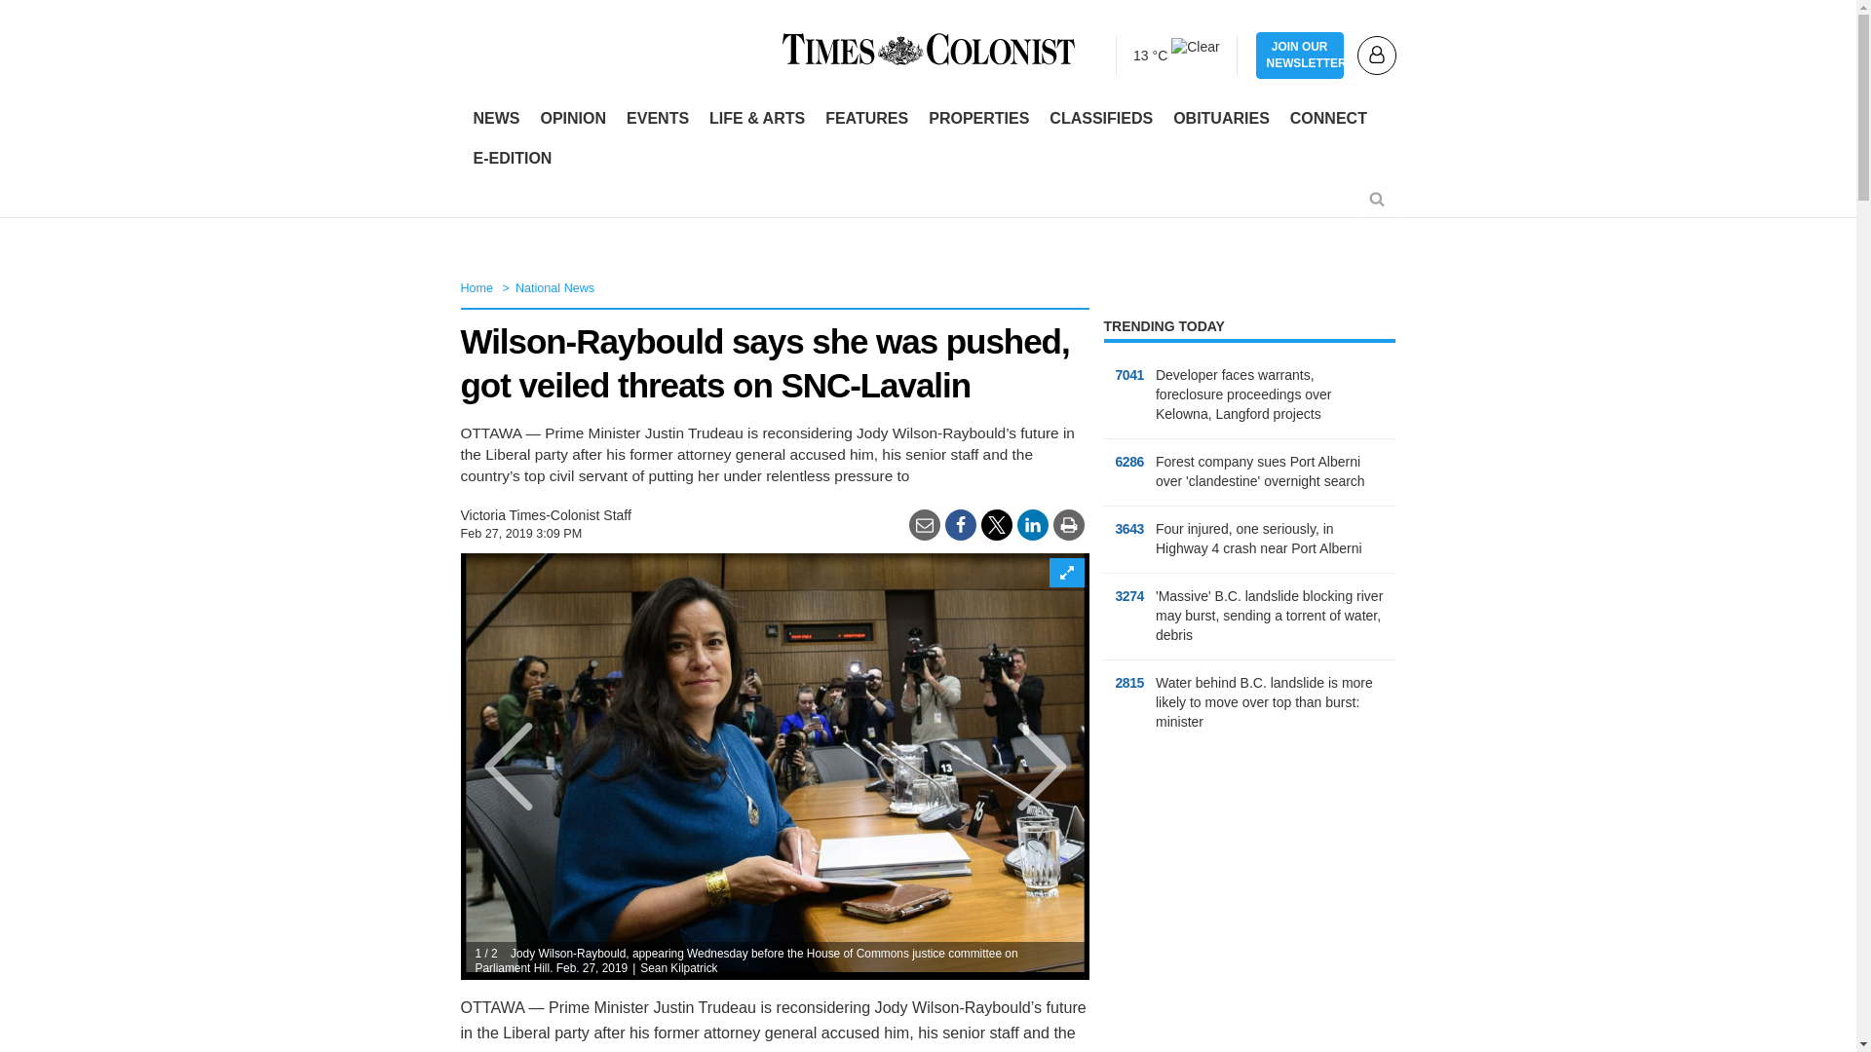 The width and height of the screenshot is (1871, 1052). I want to click on EVENTS, so click(657, 119).